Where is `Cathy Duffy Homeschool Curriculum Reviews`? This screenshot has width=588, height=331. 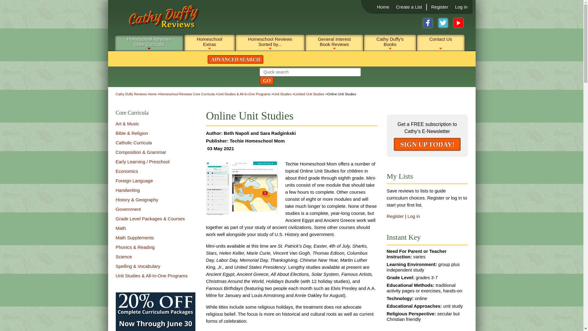 Cathy Duffy Homeschool Curriculum Reviews is located at coordinates (159, 20).